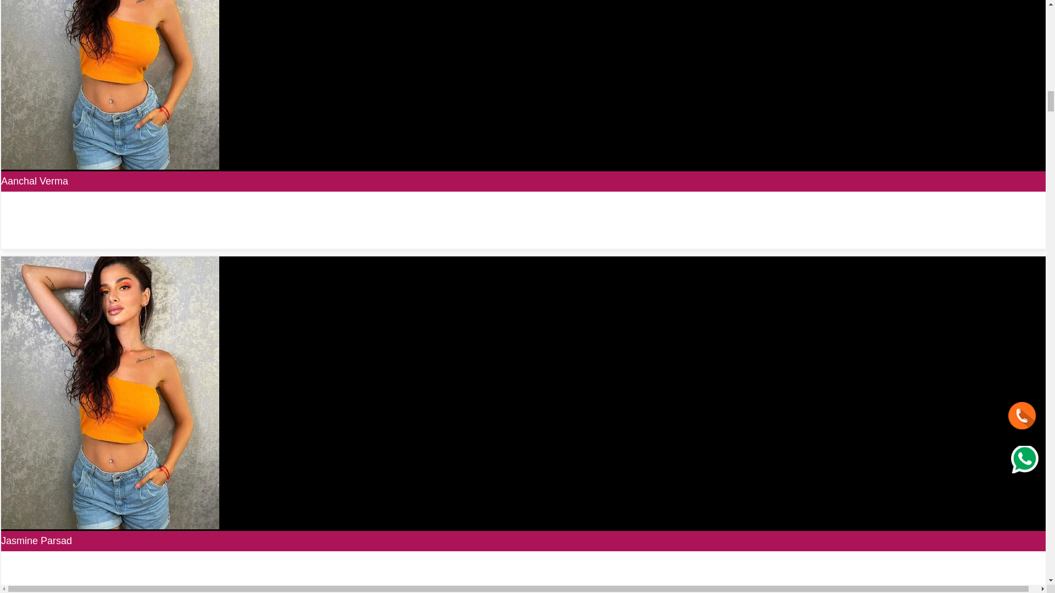 The height and width of the screenshot is (593, 1055). I want to click on Jasmine Parsad, so click(36, 540).